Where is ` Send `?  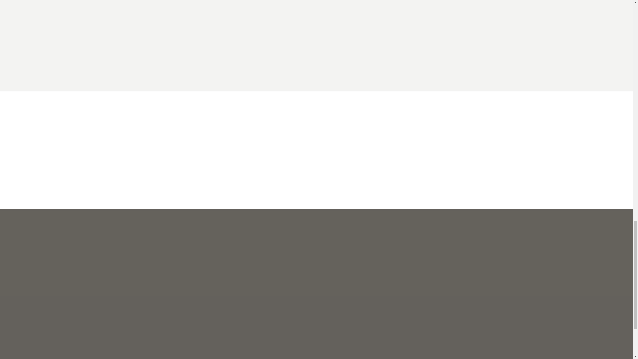  Send  is located at coordinates (339, 340).